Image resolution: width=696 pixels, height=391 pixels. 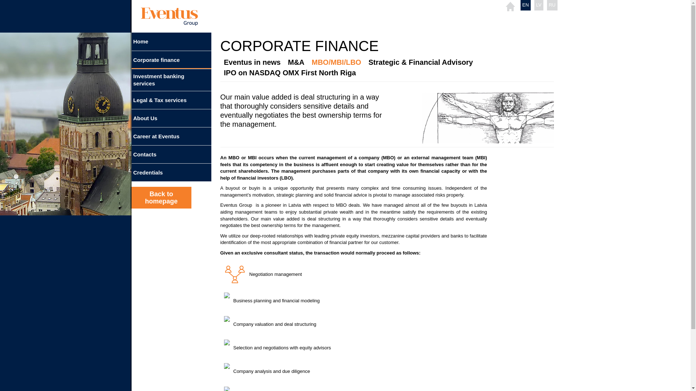 What do you see at coordinates (252, 62) in the screenshot?
I see `Eventus in news` at bounding box center [252, 62].